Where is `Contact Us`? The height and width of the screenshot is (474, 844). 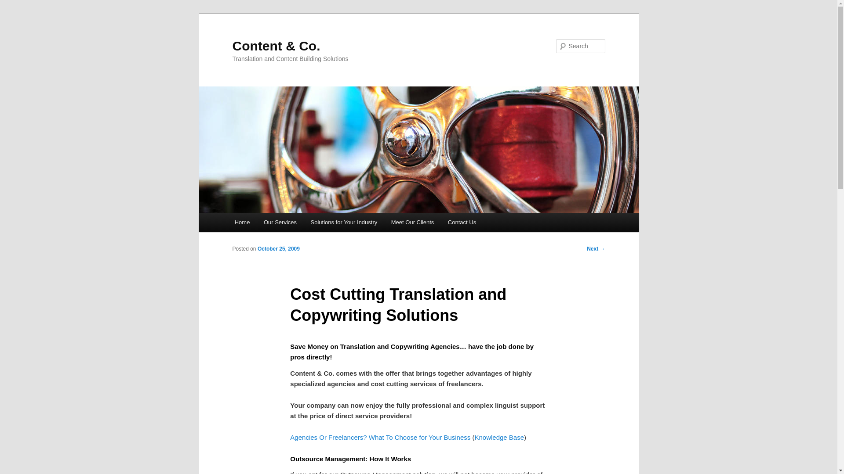
Contact Us is located at coordinates (462, 222).